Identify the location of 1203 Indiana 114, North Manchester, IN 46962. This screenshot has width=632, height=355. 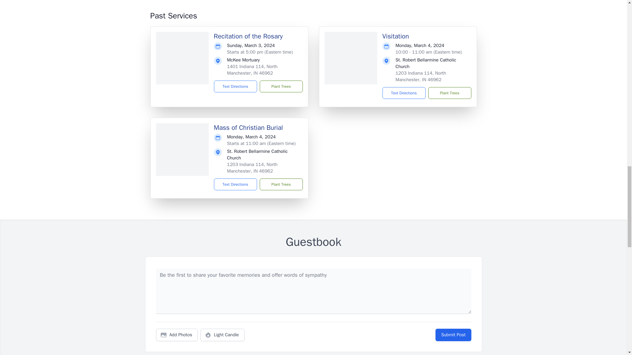
(252, 168).